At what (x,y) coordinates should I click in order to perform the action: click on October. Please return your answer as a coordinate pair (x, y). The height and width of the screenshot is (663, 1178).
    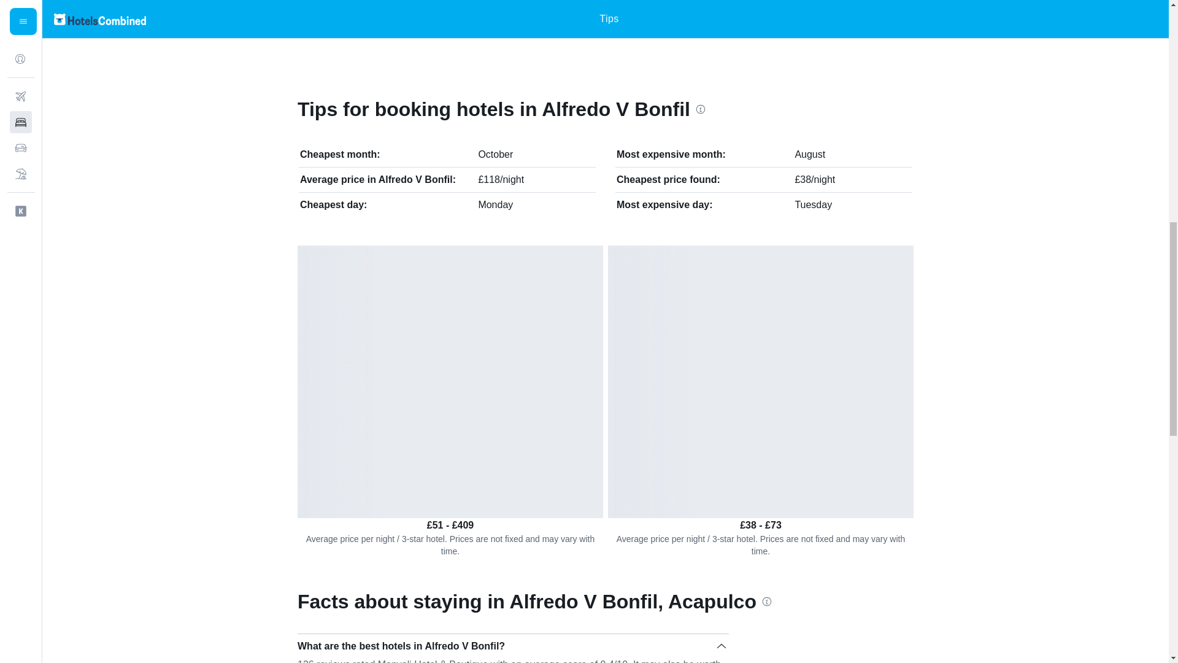
    Looking at the image, I should click on (495, 155).